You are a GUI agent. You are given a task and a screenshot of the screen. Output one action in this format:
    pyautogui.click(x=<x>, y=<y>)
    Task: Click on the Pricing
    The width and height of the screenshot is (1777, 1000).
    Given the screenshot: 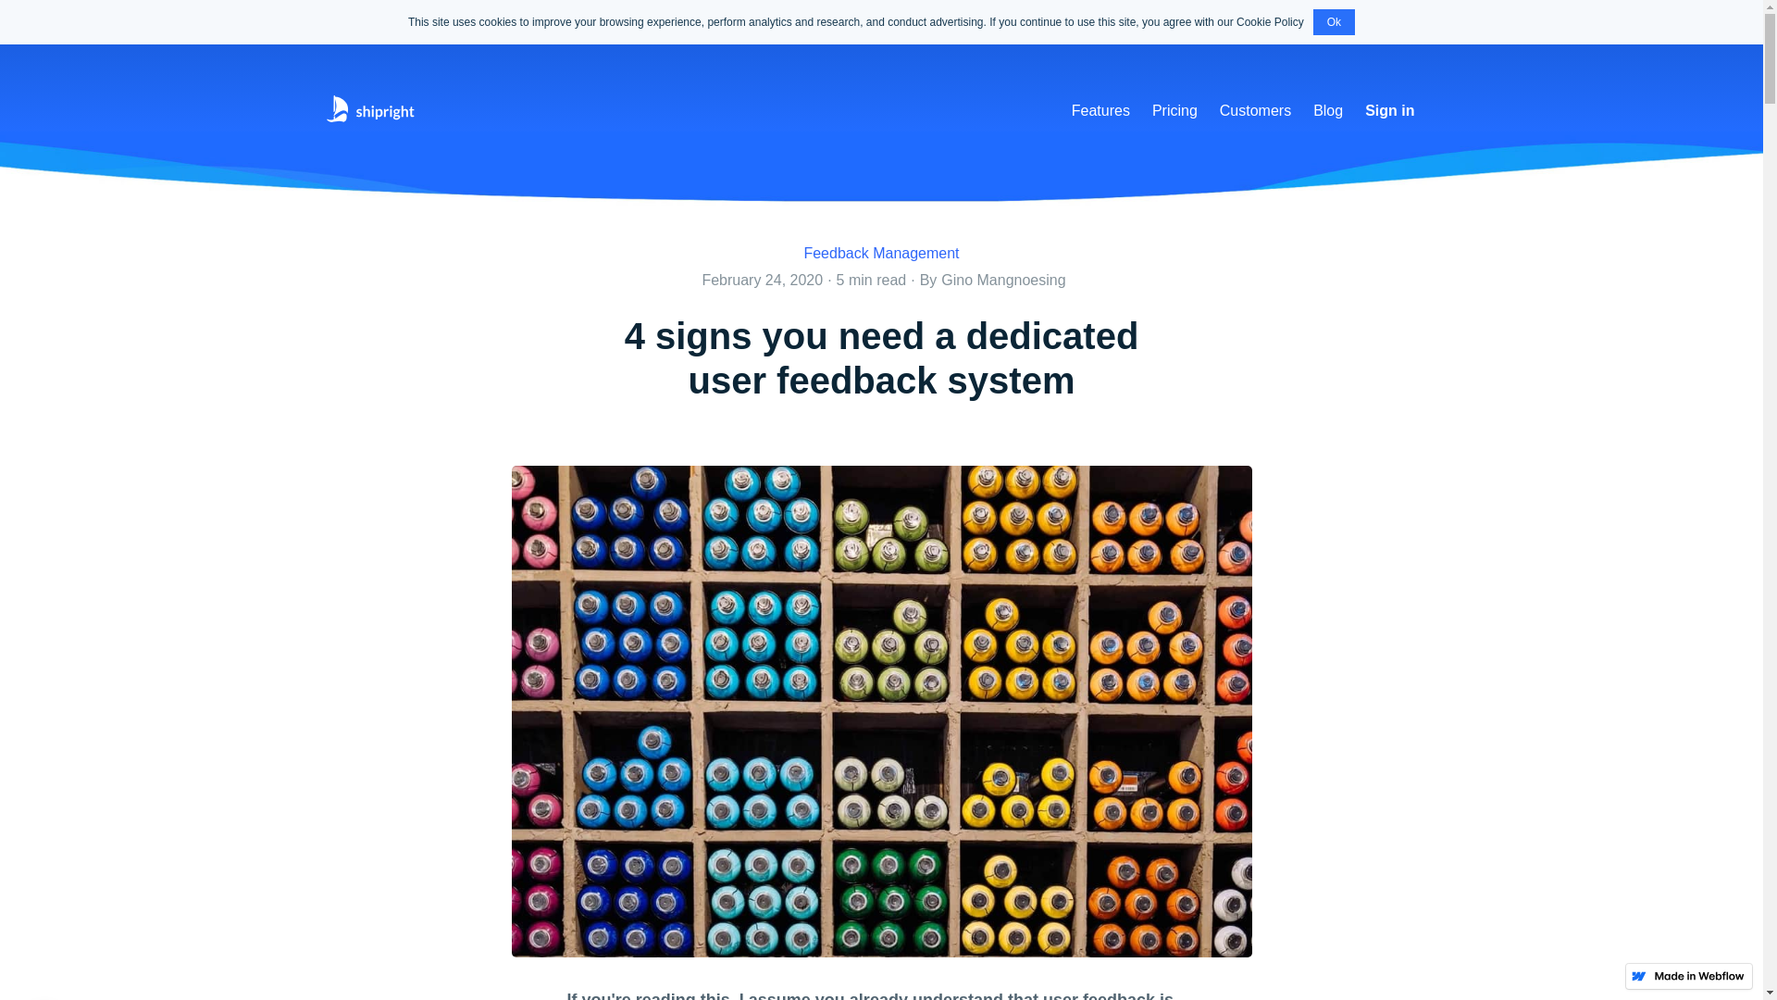 What is the action you would take?
    pyautogui.click(x=1174, y=111)
    